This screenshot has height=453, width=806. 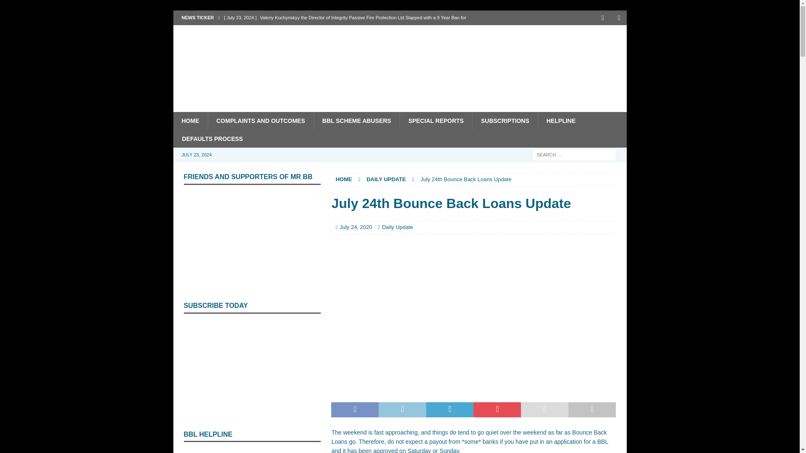 What do you see at coordinates (436, 120) in the screenshot?
I see `SPECIAL REPORTS` at bounding box center [436, 120].